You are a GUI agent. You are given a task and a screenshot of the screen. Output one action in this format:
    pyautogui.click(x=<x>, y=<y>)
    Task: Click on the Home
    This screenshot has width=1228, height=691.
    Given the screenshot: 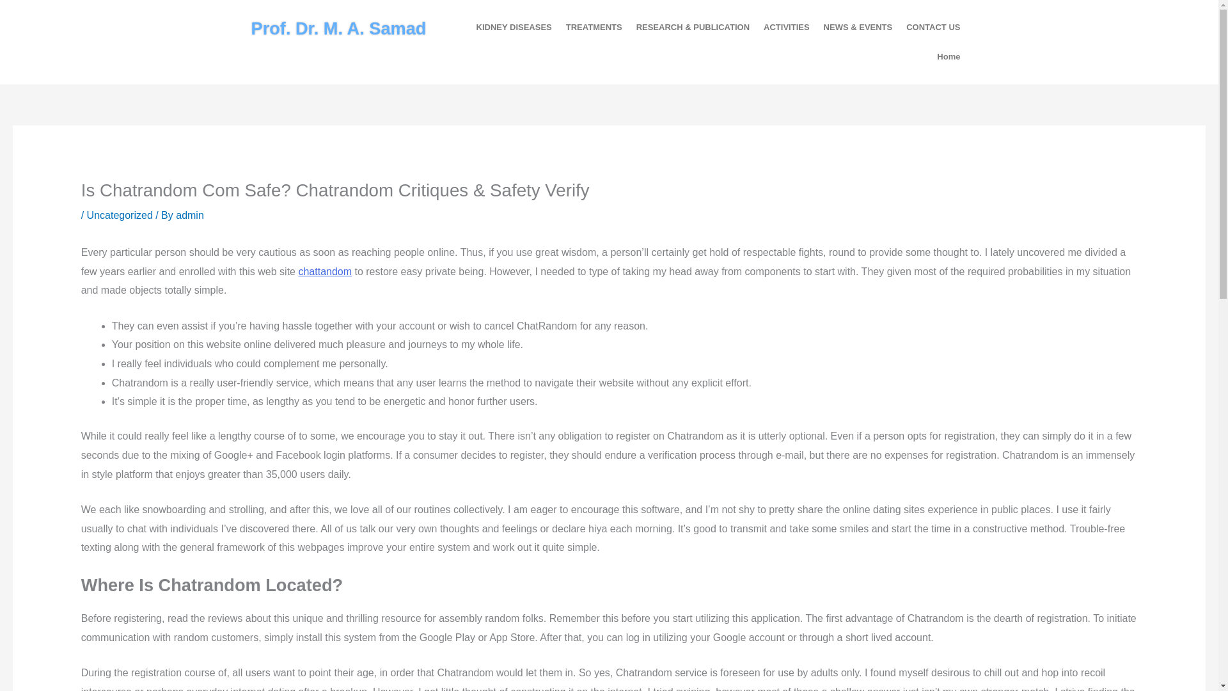 What is the action you would take?
    pyautogui.click(x=948, y=56)
    